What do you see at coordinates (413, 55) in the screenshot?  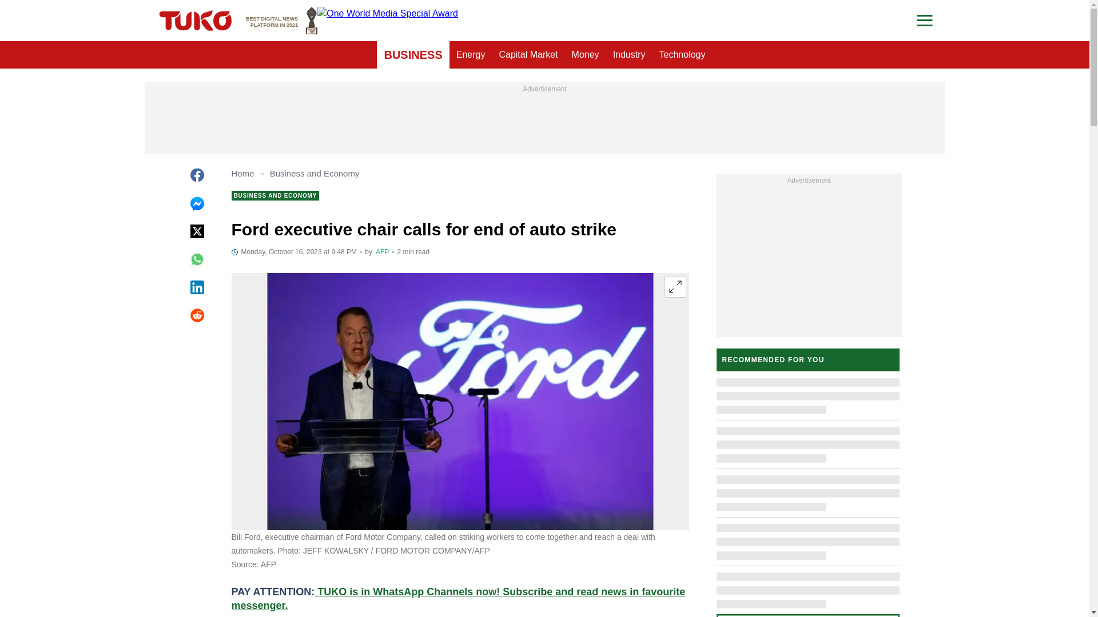 I see `BUSINESS` at bounding box center [413, 55].